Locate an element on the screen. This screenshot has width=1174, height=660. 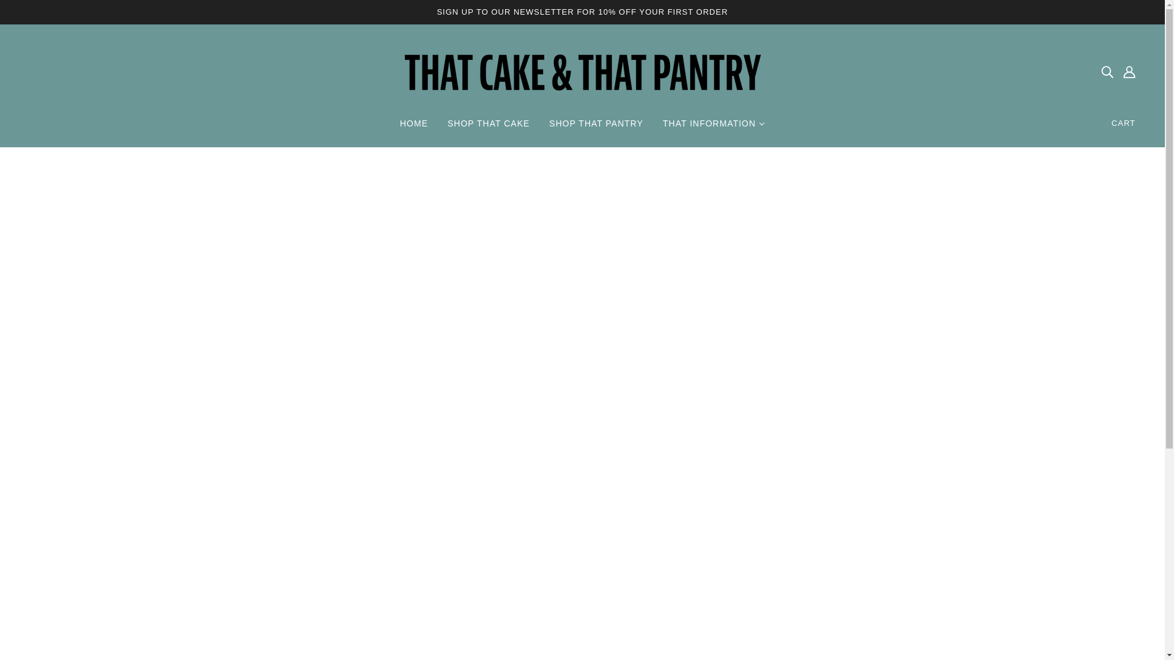
SHOP THAT PANTRY is located at coordinates (596, 128).